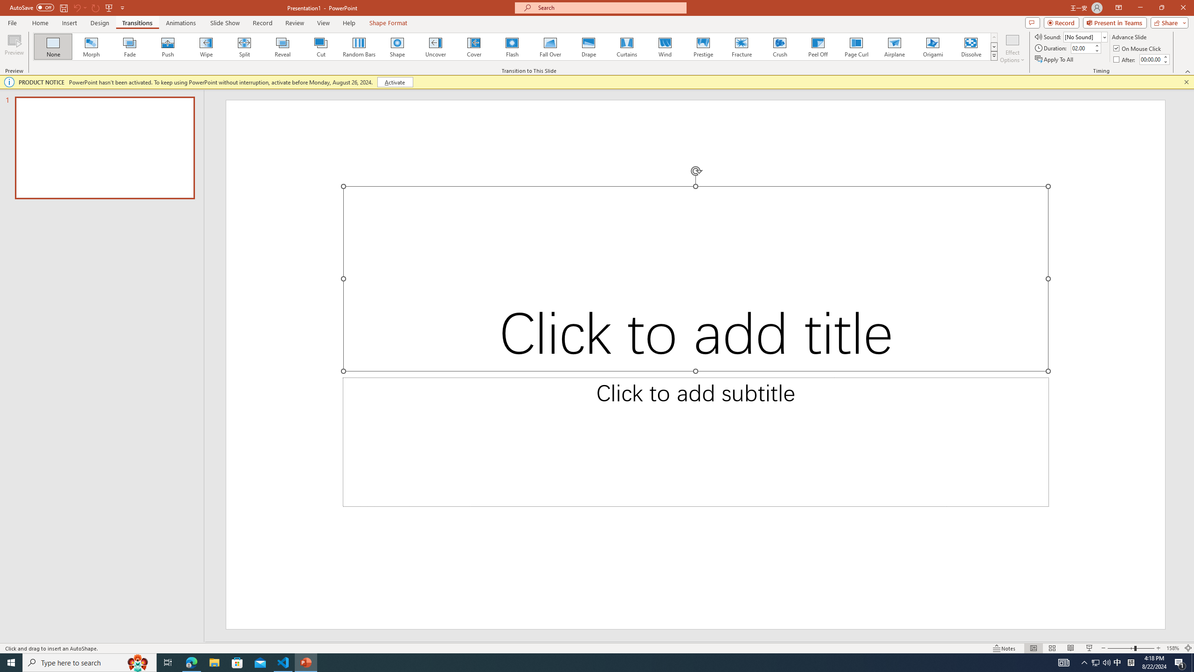  I want to click on Random Bars, so click(359, 47).